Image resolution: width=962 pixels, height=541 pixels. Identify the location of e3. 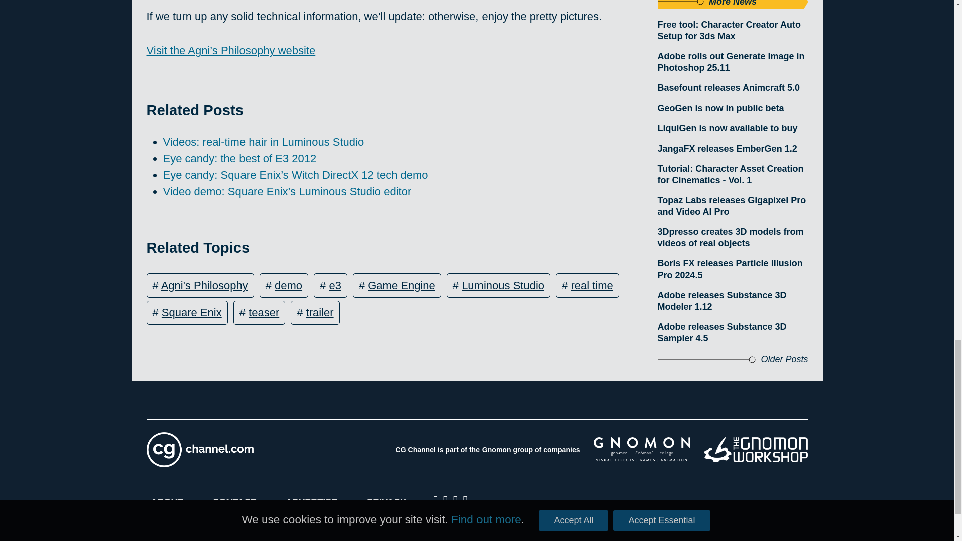
(335, 286).